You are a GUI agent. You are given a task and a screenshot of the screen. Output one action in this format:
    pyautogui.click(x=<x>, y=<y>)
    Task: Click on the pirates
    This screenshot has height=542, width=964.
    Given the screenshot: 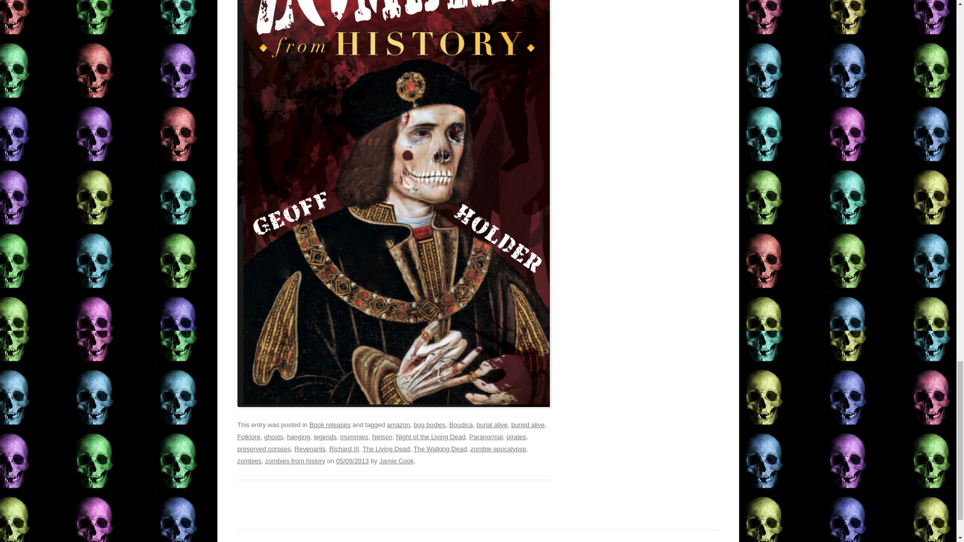 What is the action you would take?
    pyautogui.click(x=516, y=437)
    